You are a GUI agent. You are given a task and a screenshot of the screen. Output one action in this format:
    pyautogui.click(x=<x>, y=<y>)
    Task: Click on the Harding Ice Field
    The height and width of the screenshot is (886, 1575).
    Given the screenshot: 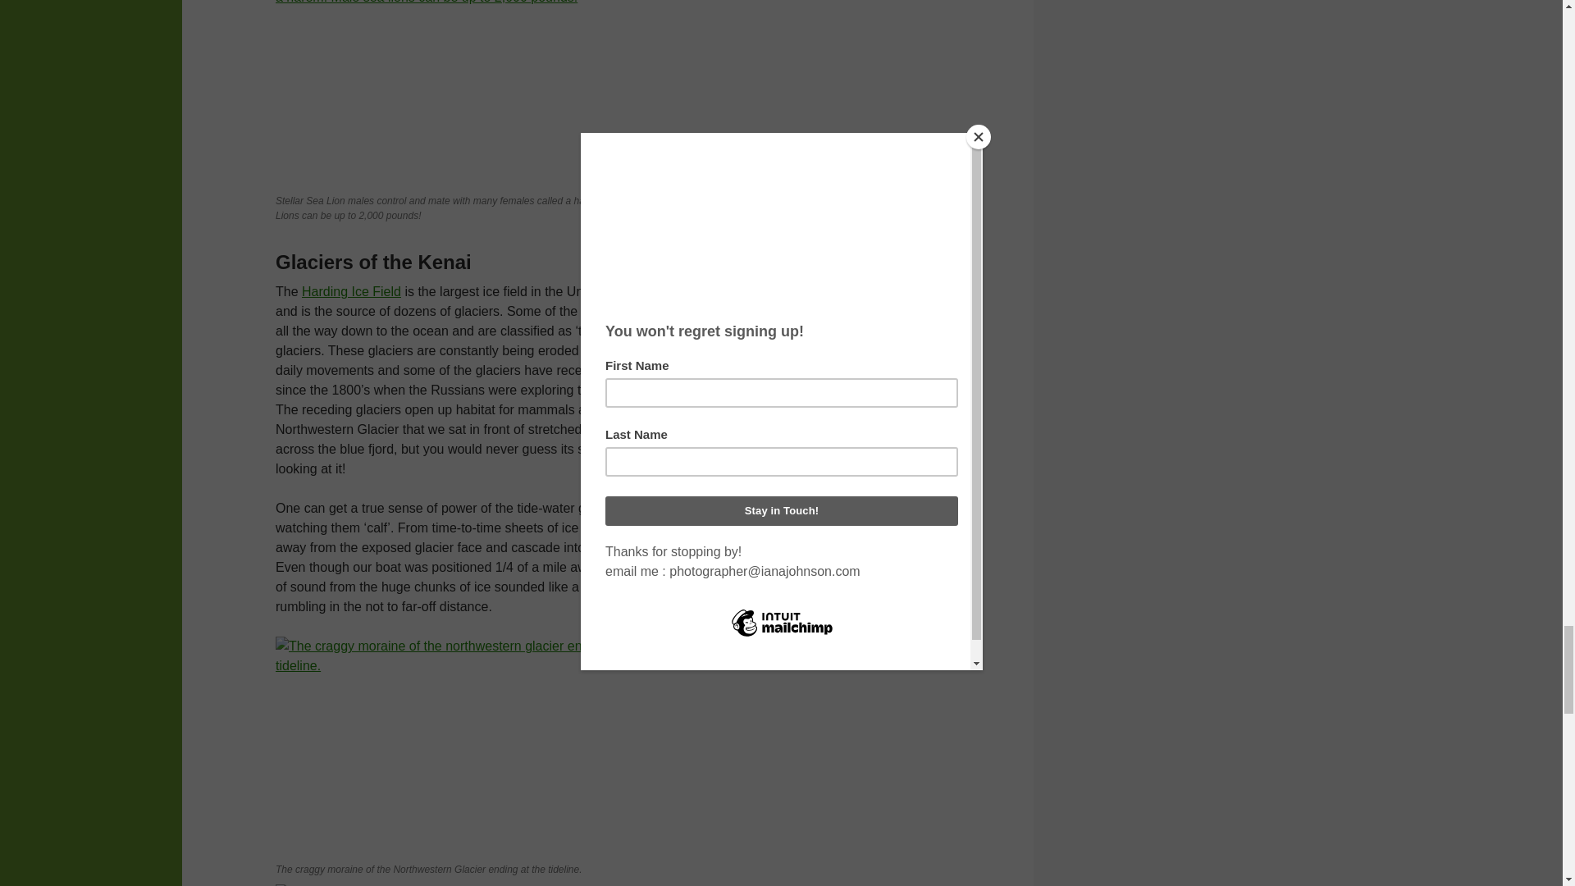 What is the action you would take?
    pyautogui.click(x=351, y=290)
    